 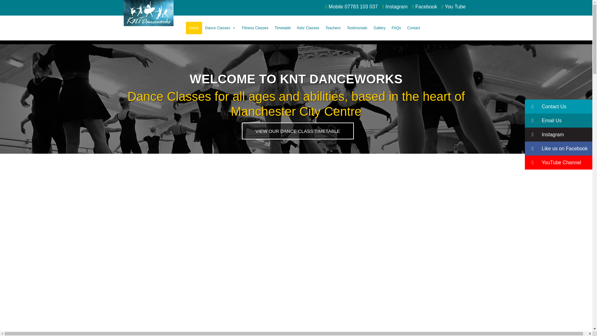 I want to click on VIEW OUR DANCE CLASS TIMETABLE, so click(x=298, y=131).